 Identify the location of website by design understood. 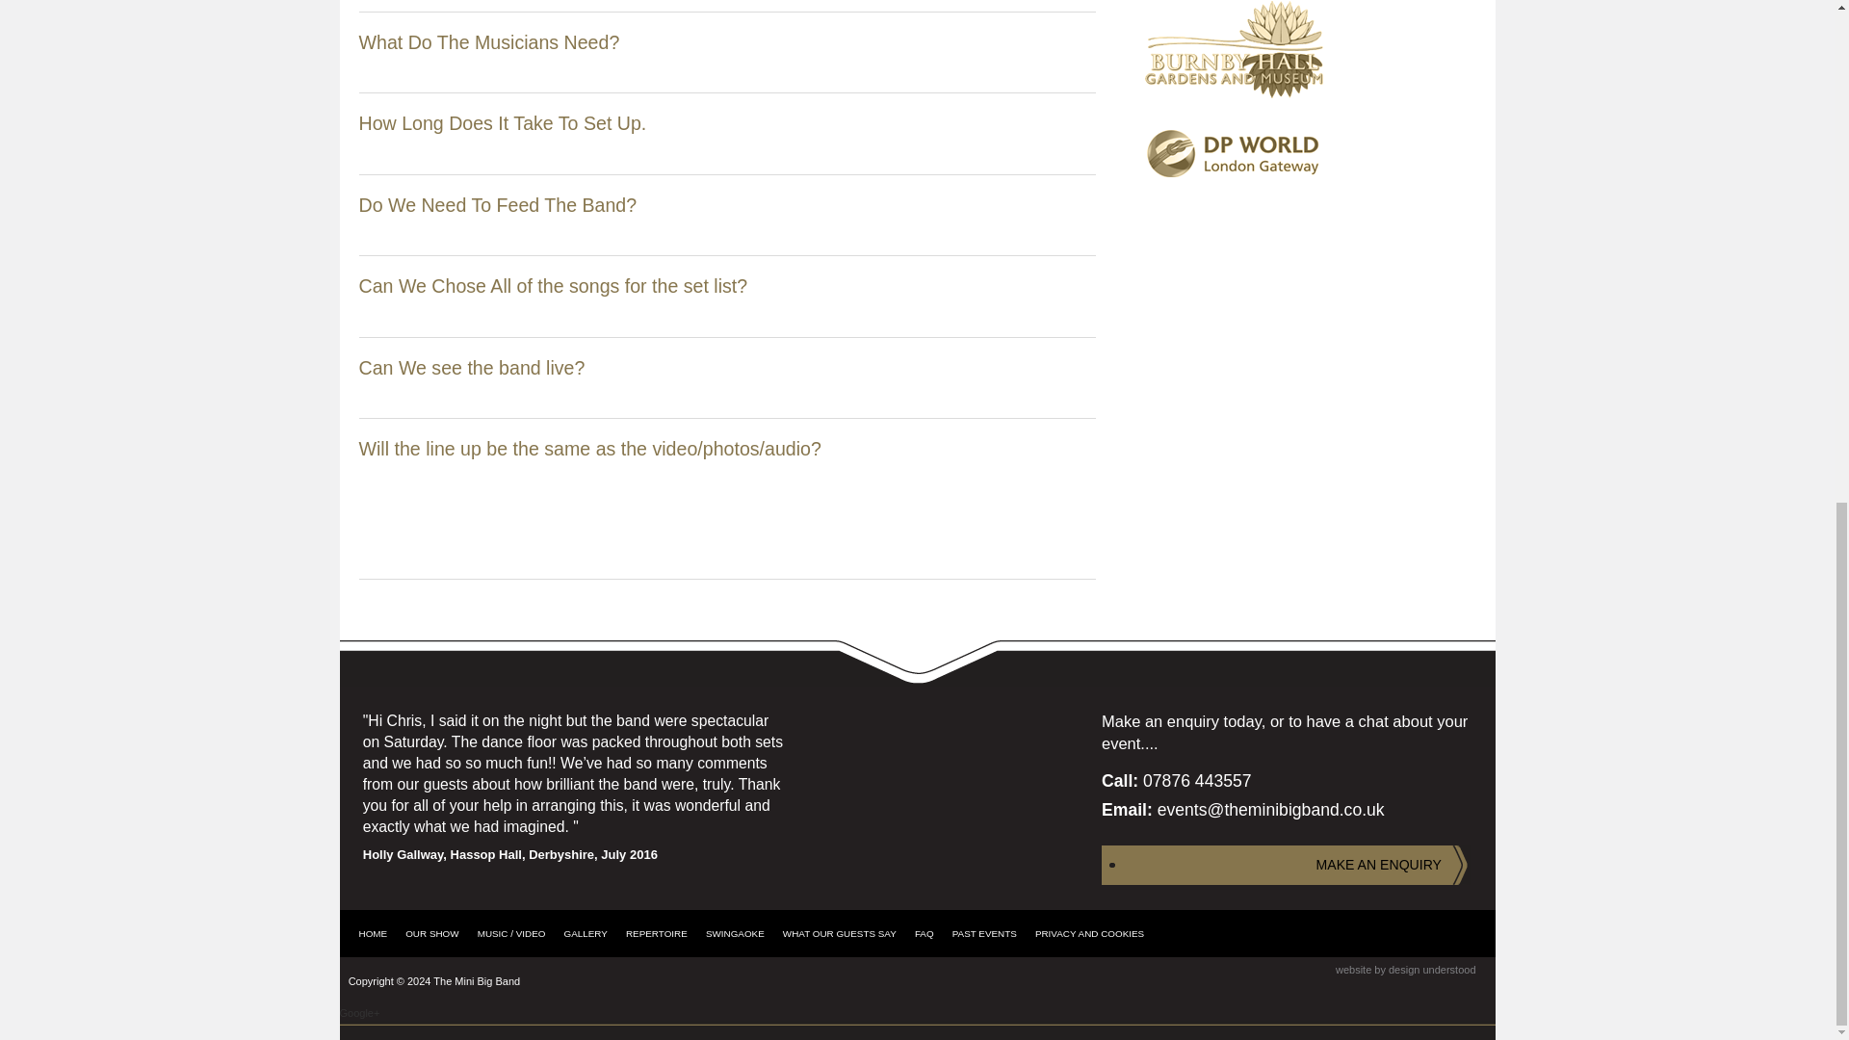
(1405, 970).